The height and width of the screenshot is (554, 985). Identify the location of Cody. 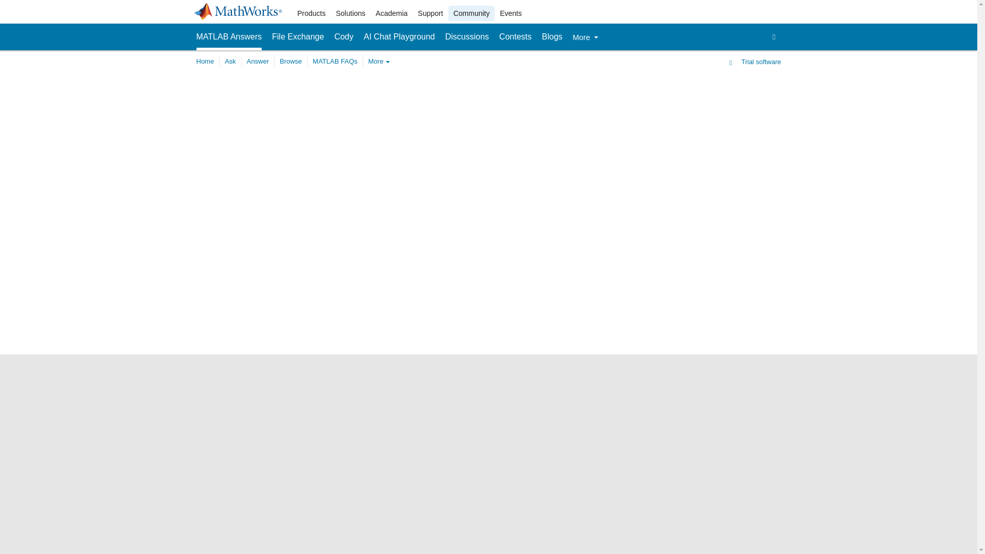
(344, 37).